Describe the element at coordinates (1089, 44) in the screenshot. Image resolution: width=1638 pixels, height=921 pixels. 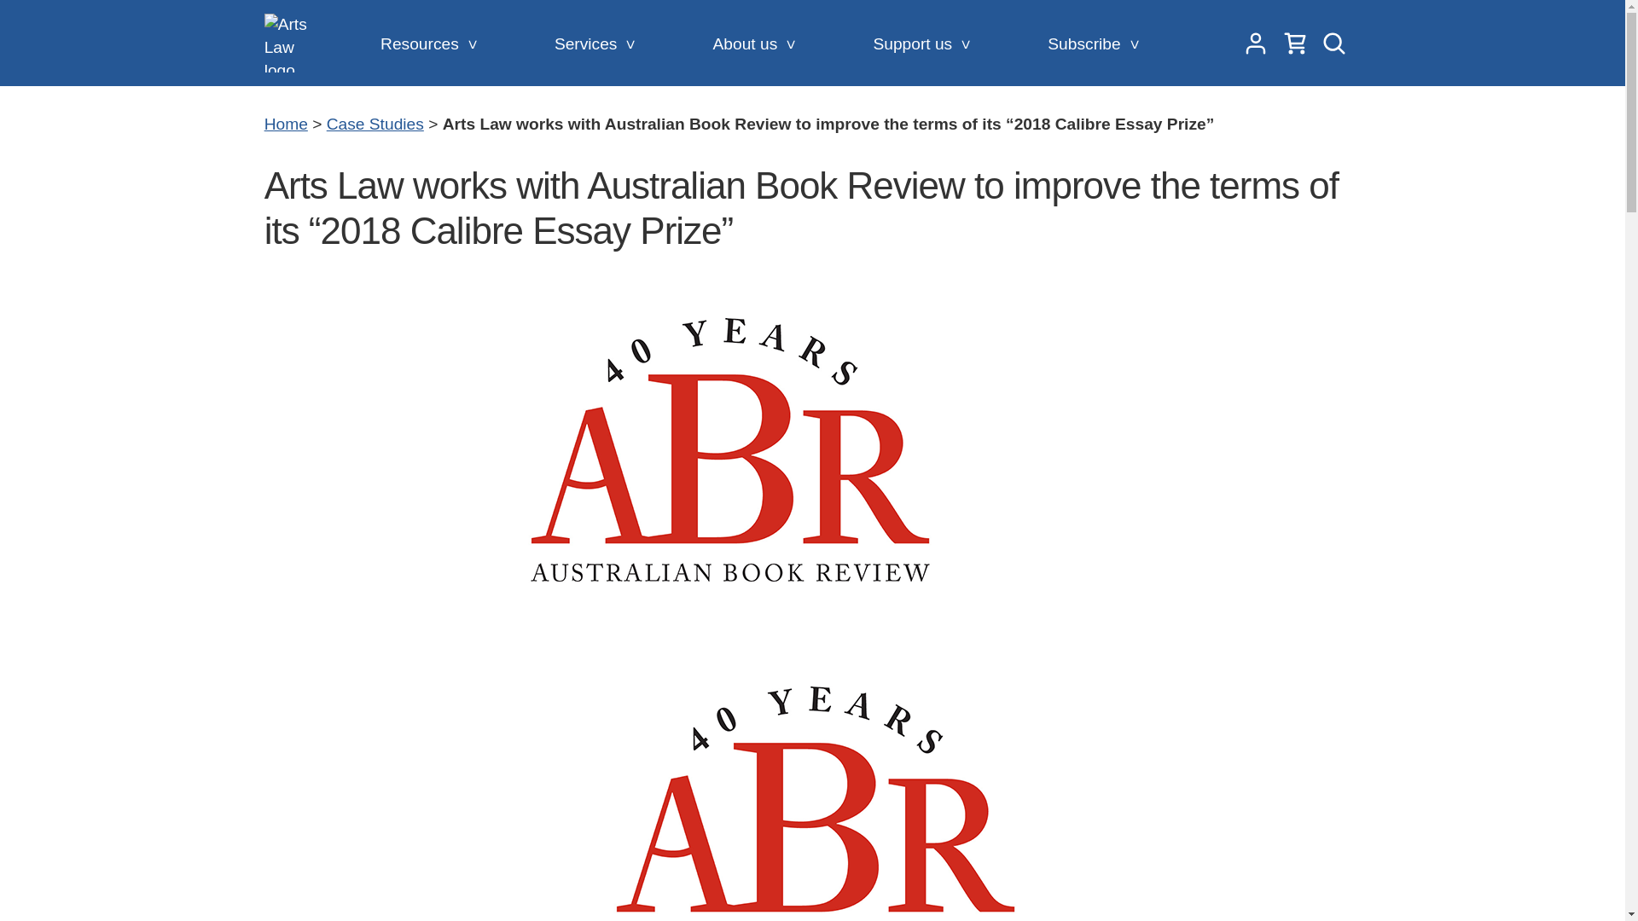
I see `Subscribe` at that location.